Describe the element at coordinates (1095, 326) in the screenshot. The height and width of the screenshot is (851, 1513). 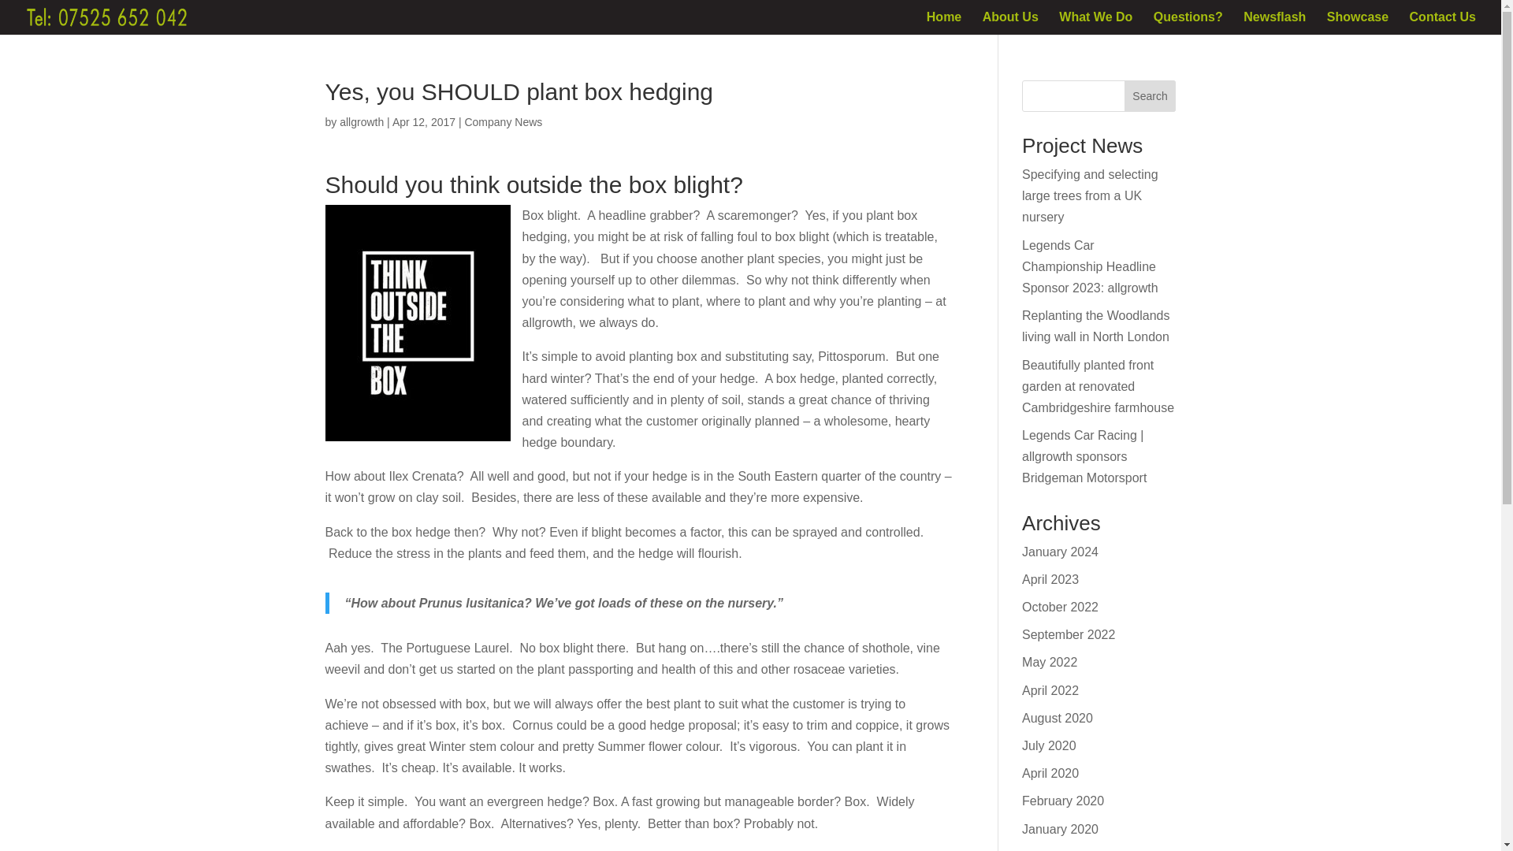
I see `Replanting the Woodlands living wall in North London` at that location.